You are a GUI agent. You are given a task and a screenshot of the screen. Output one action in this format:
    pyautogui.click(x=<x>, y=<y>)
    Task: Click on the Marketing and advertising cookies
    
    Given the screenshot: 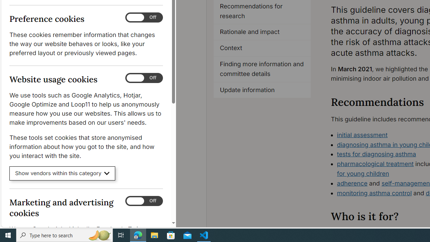 What is the action you would take?
    pyautogui.click(x=144, y=201)
    